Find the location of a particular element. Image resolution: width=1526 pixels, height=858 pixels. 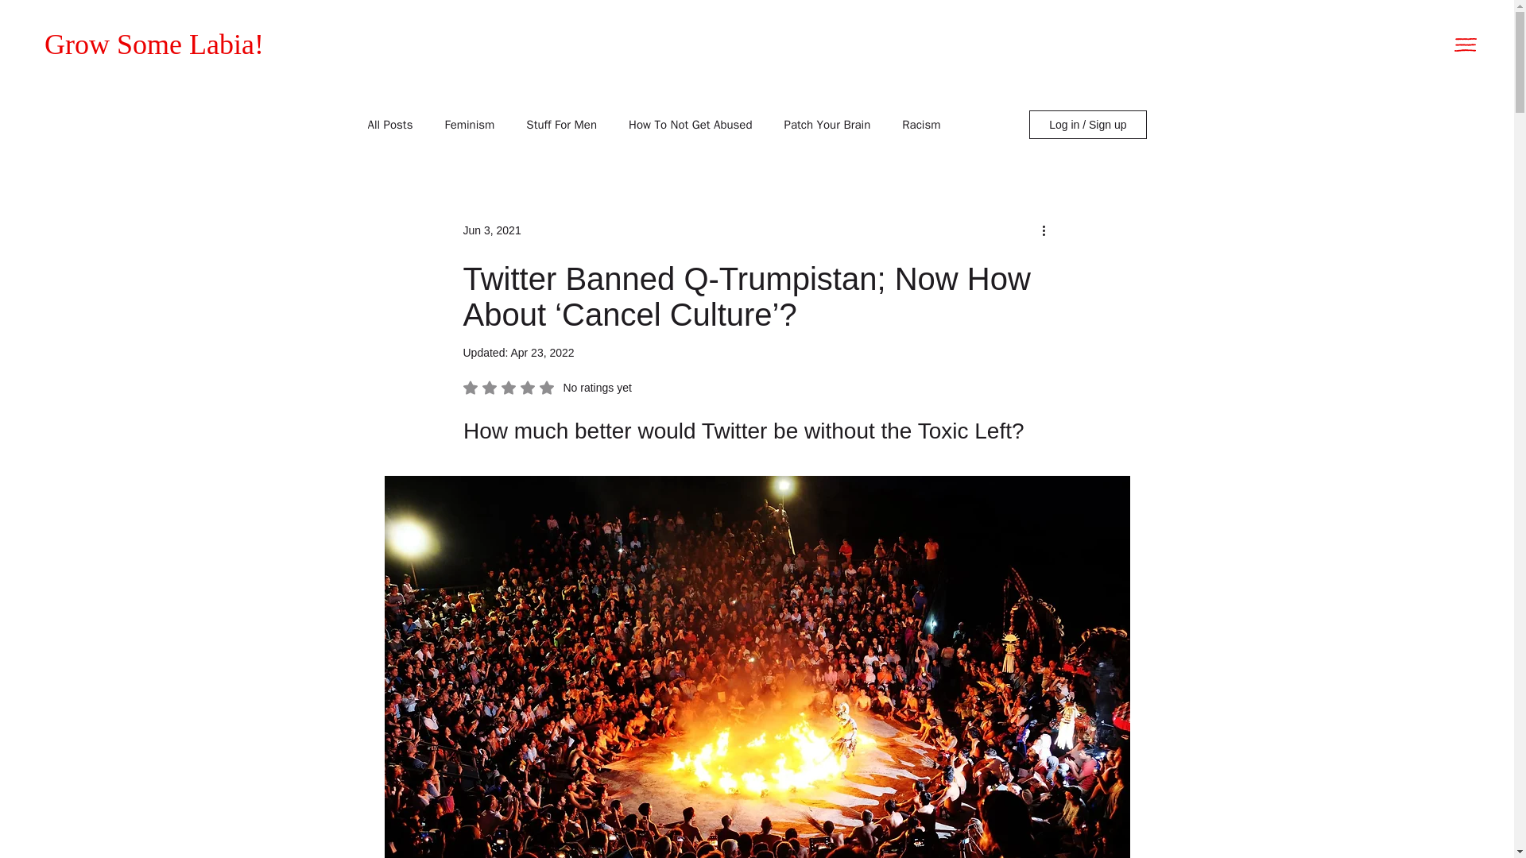

All Posts is located at coordinates (389, 125).